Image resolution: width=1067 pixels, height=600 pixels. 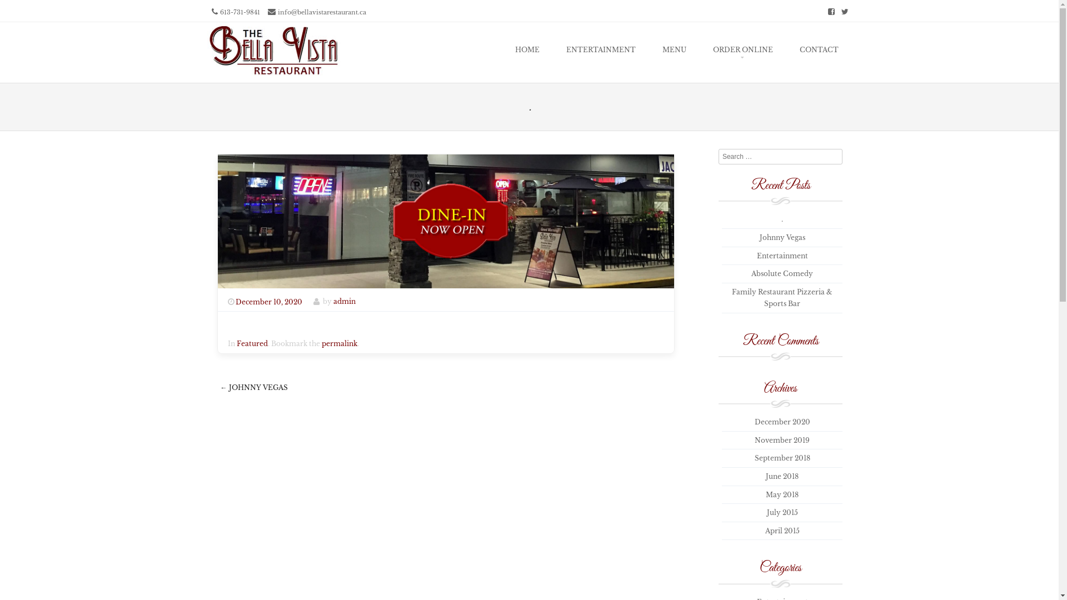 What do you see at coordinates (675, 50) in the screenshot?
I see `MENU` at bounding box center [675, 50].